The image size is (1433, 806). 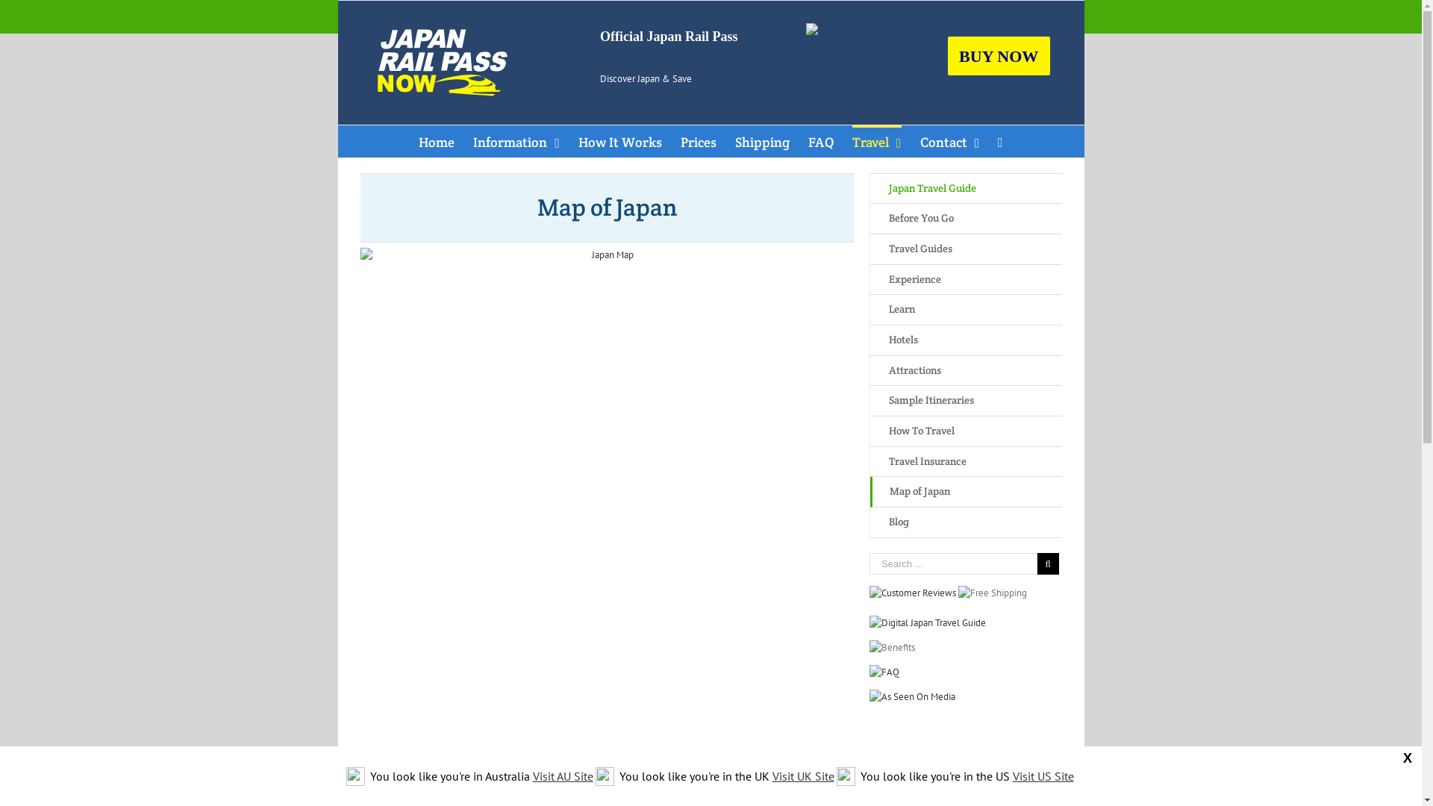 I want to click on Home, so click(x=437, y=142).